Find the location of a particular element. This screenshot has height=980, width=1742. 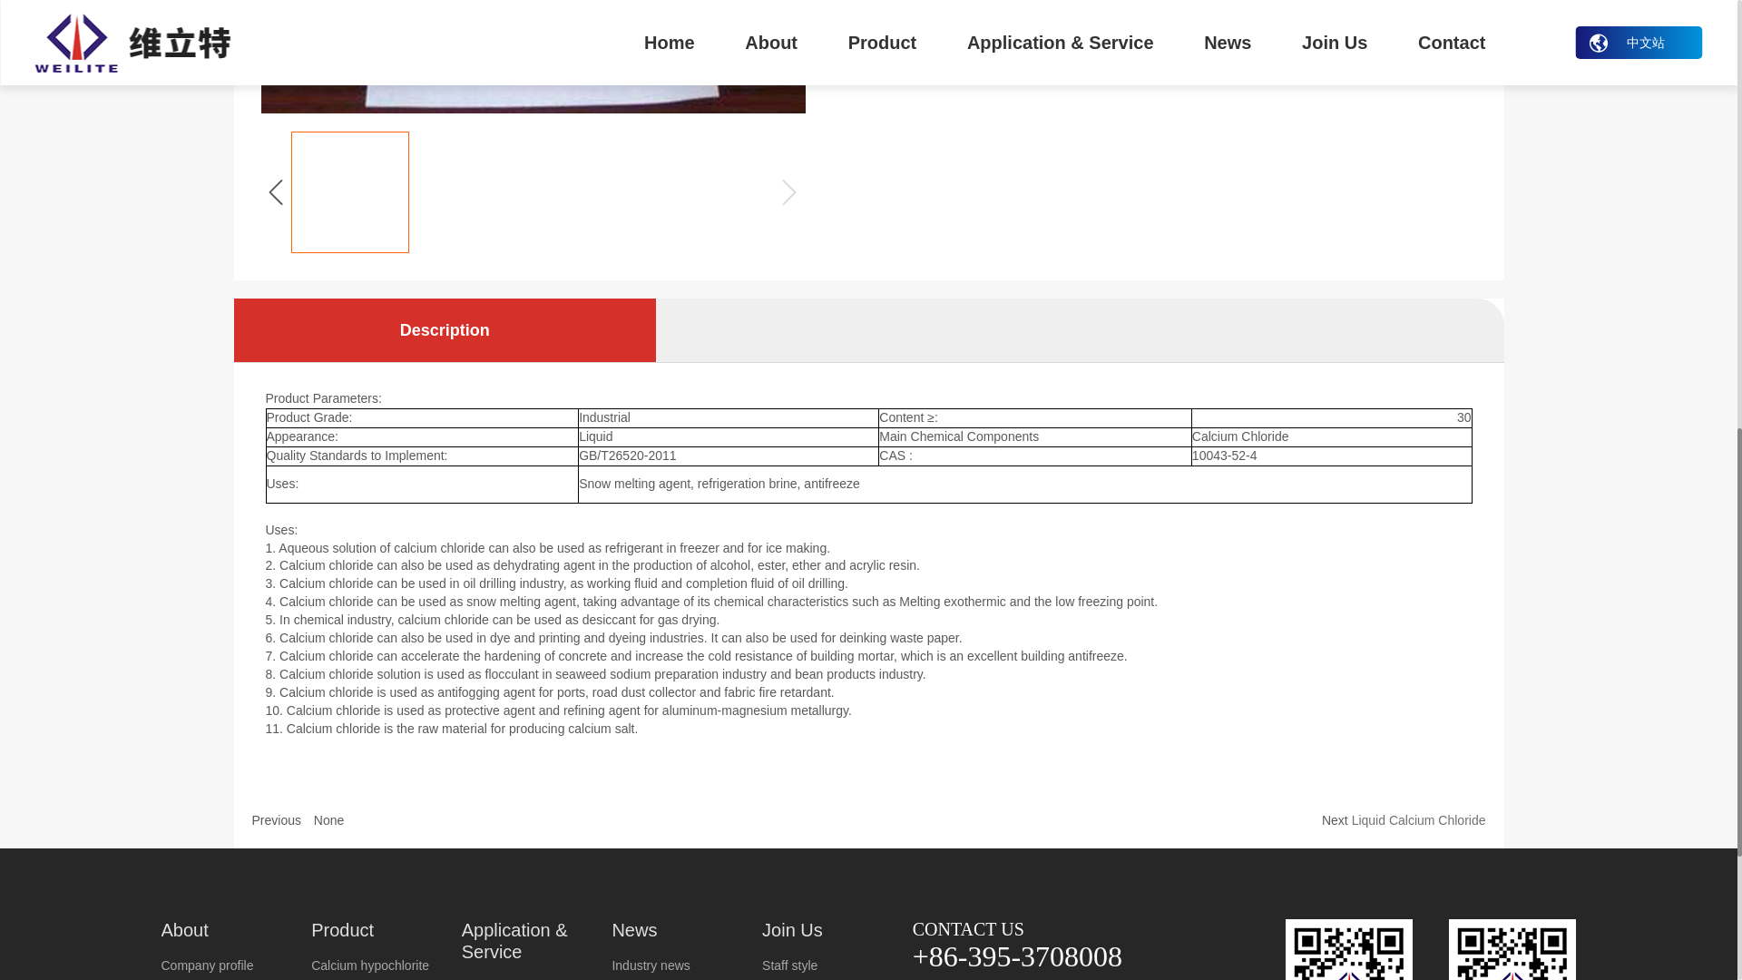

Liquid Calcium Chloride is located at coordinates (1418, 819).